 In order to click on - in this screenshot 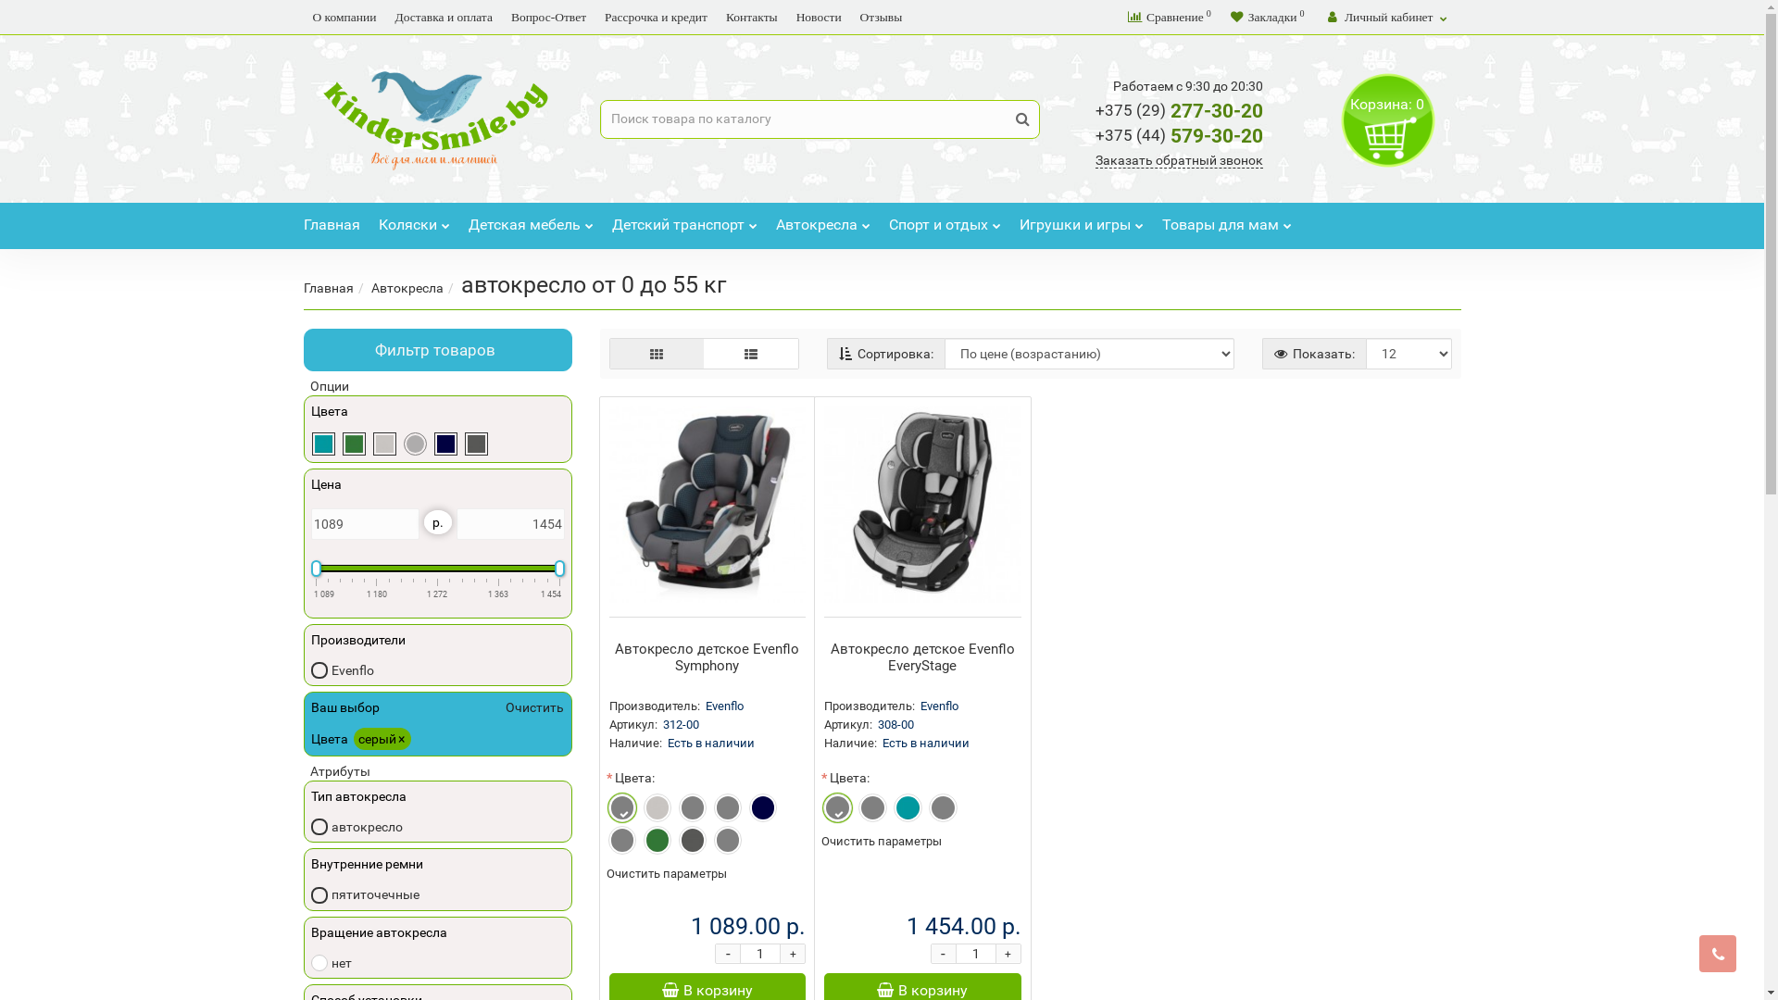, I will do `click(944, 954)`.